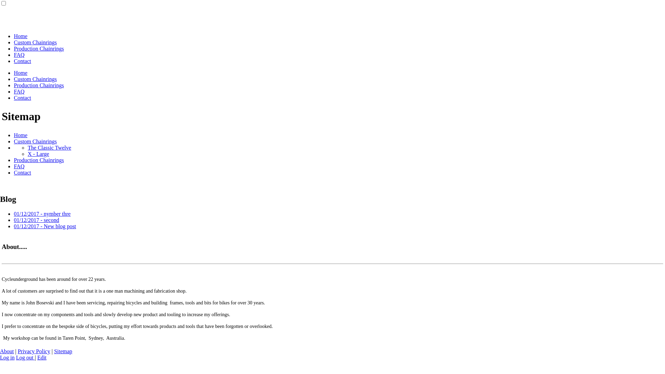  I want to click on Custom Chainrings, so click(35, 141).